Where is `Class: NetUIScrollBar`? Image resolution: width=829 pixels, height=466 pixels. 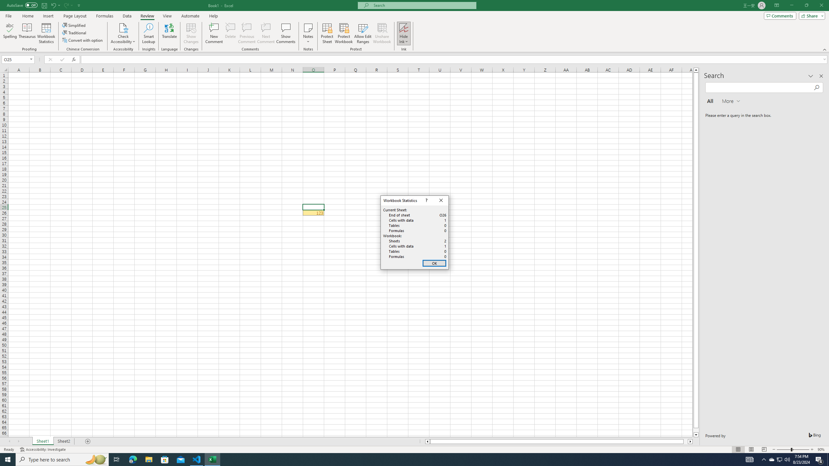 Class: NetUIScrollBar is located at coordinates (559, 441).